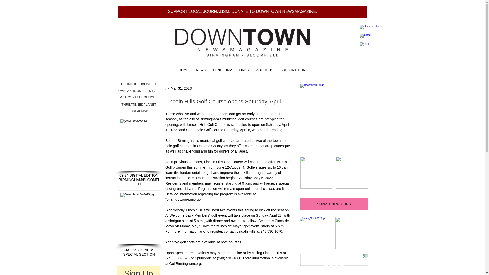  I want to click on LONGFORM, so click(222, 70).